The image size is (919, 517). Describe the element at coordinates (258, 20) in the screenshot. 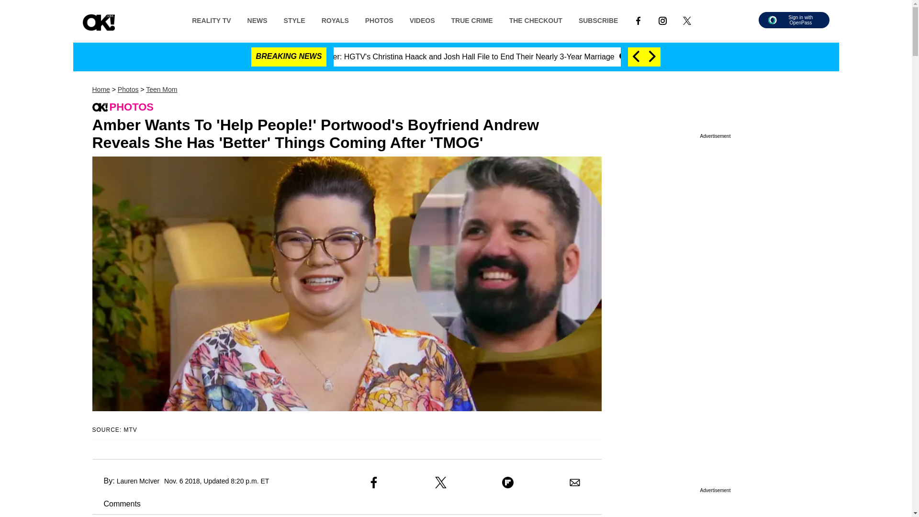

I see `NEWS` at that location.